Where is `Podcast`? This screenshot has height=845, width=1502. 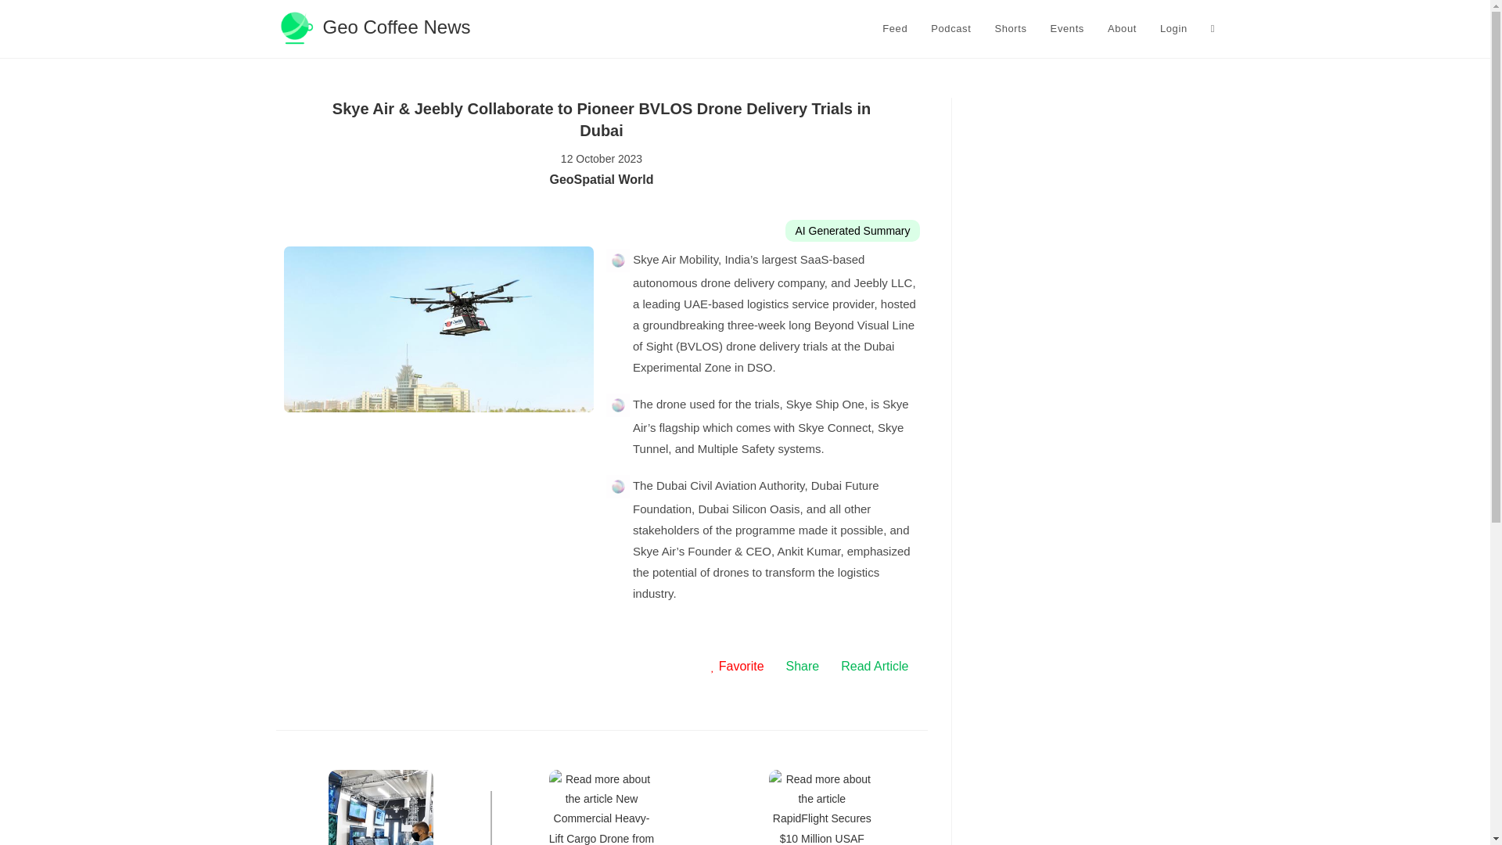 Podcast is located at coordinates (950, 29).